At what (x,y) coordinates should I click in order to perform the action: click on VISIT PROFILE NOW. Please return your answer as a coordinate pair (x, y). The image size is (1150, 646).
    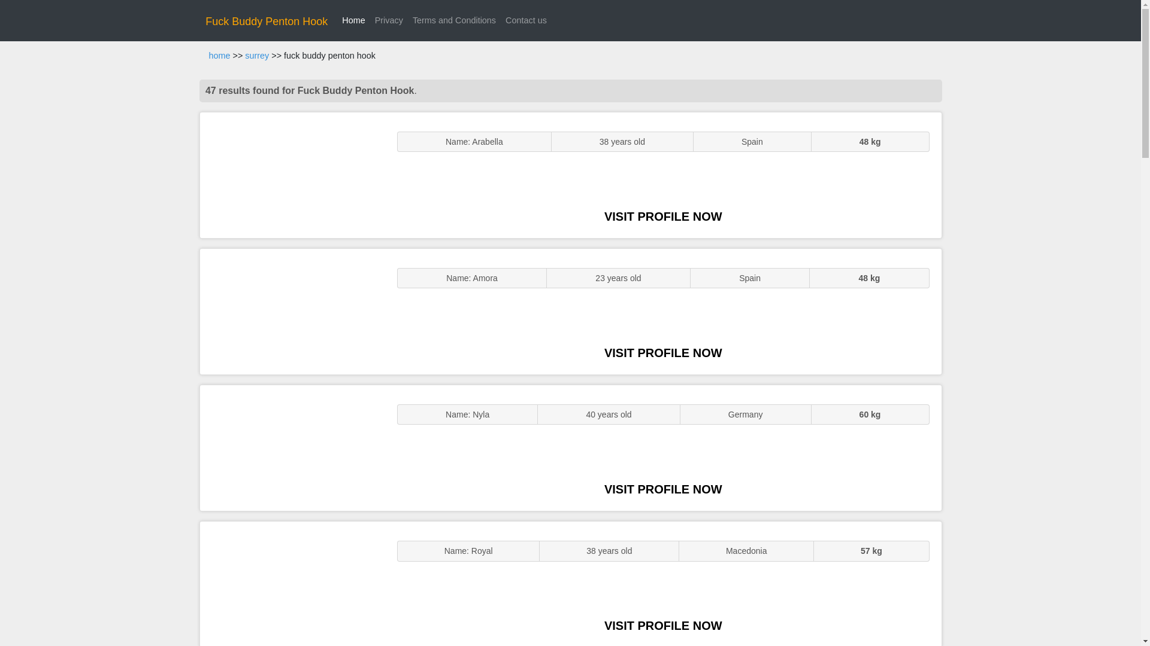
    Looking at the image, I should click on (663, 626).